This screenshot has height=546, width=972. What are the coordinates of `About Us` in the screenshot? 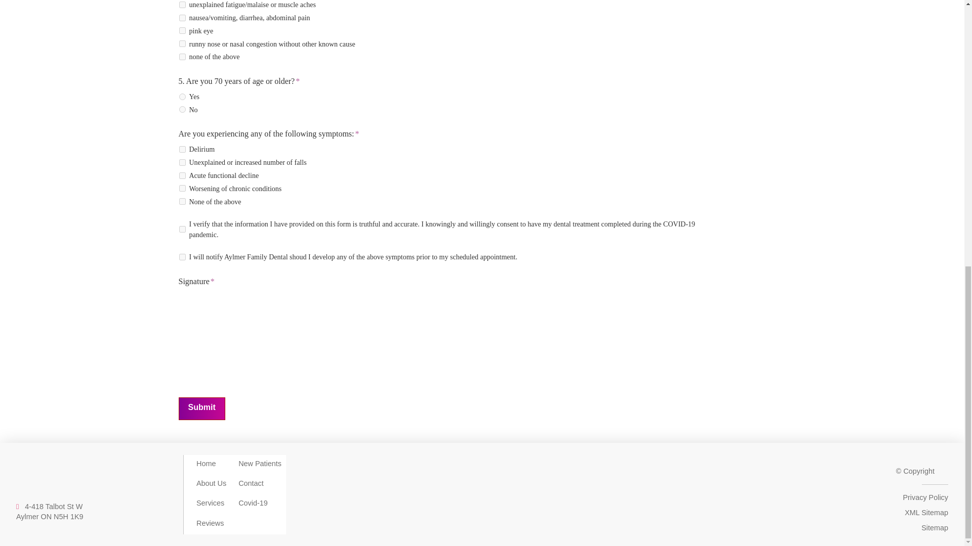 It's located at (251, 483).